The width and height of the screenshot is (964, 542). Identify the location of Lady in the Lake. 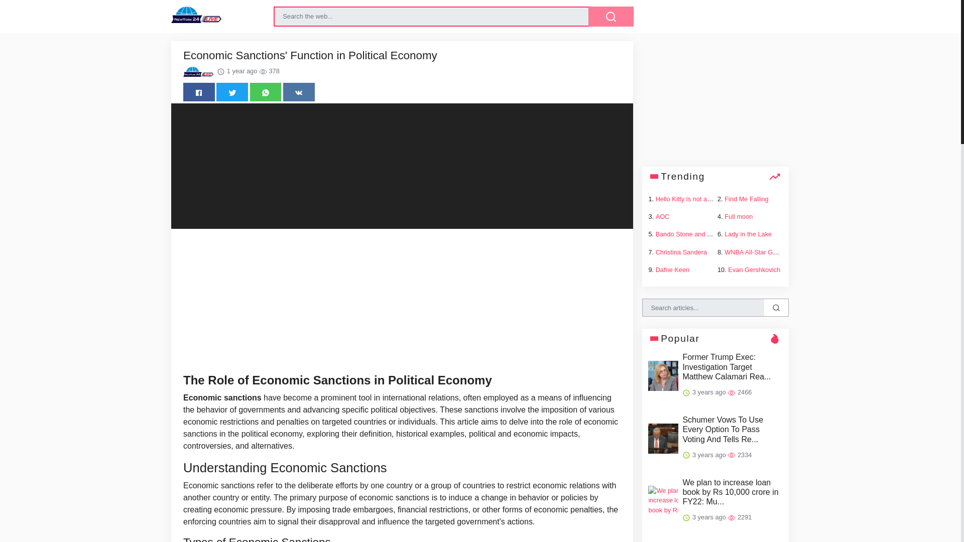
(748, 234).